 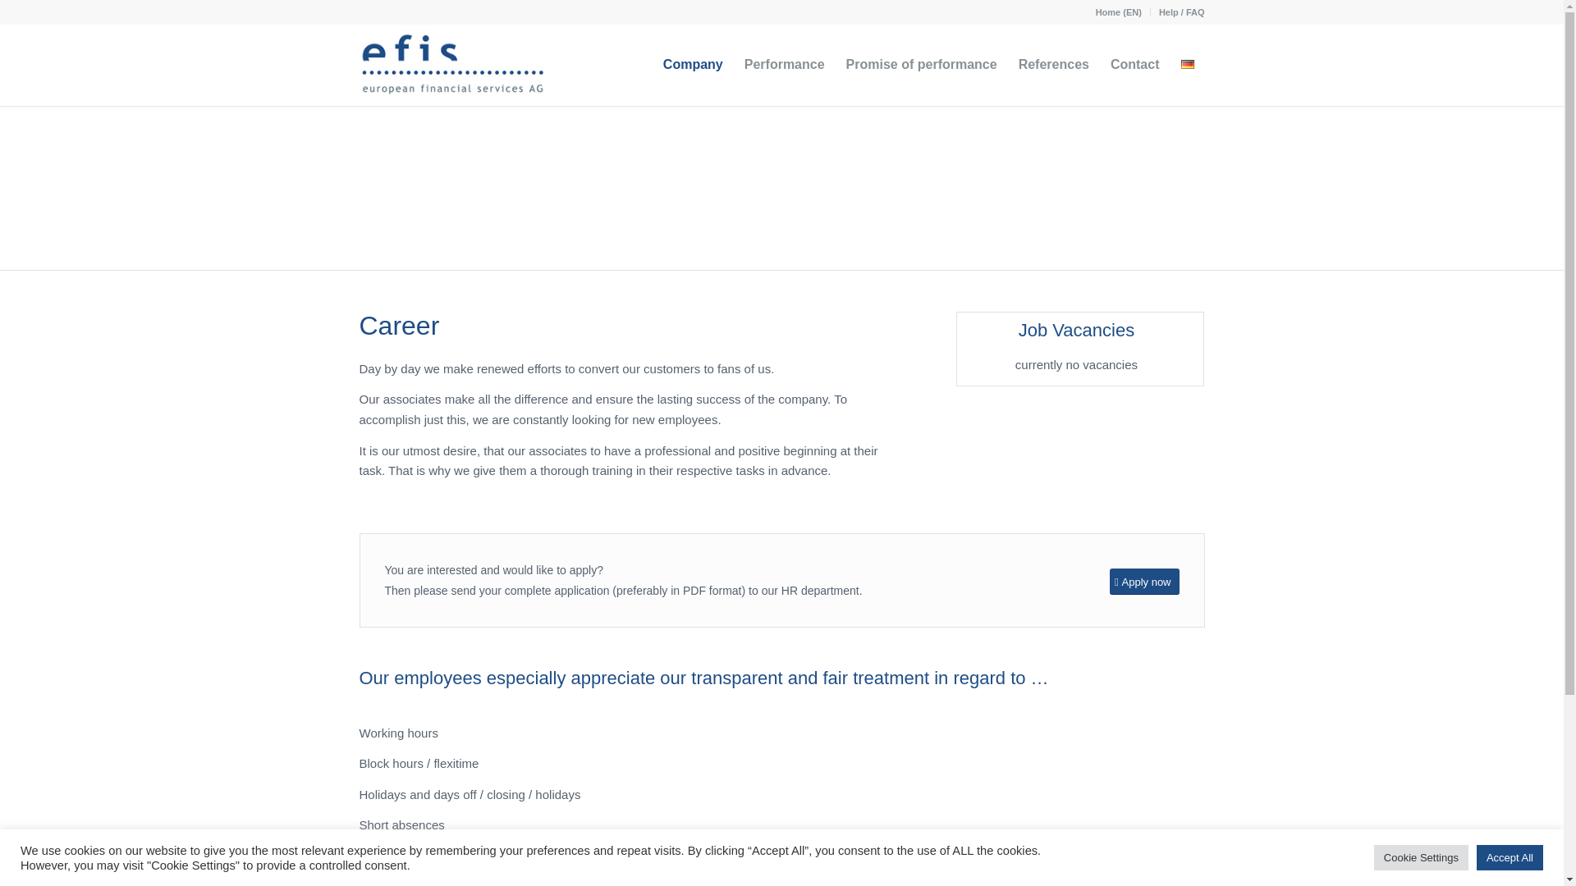 What do you see at coordinates (451, 64) in the screenshot?
I see `efis-Logo` at bounding box center [451, 64].